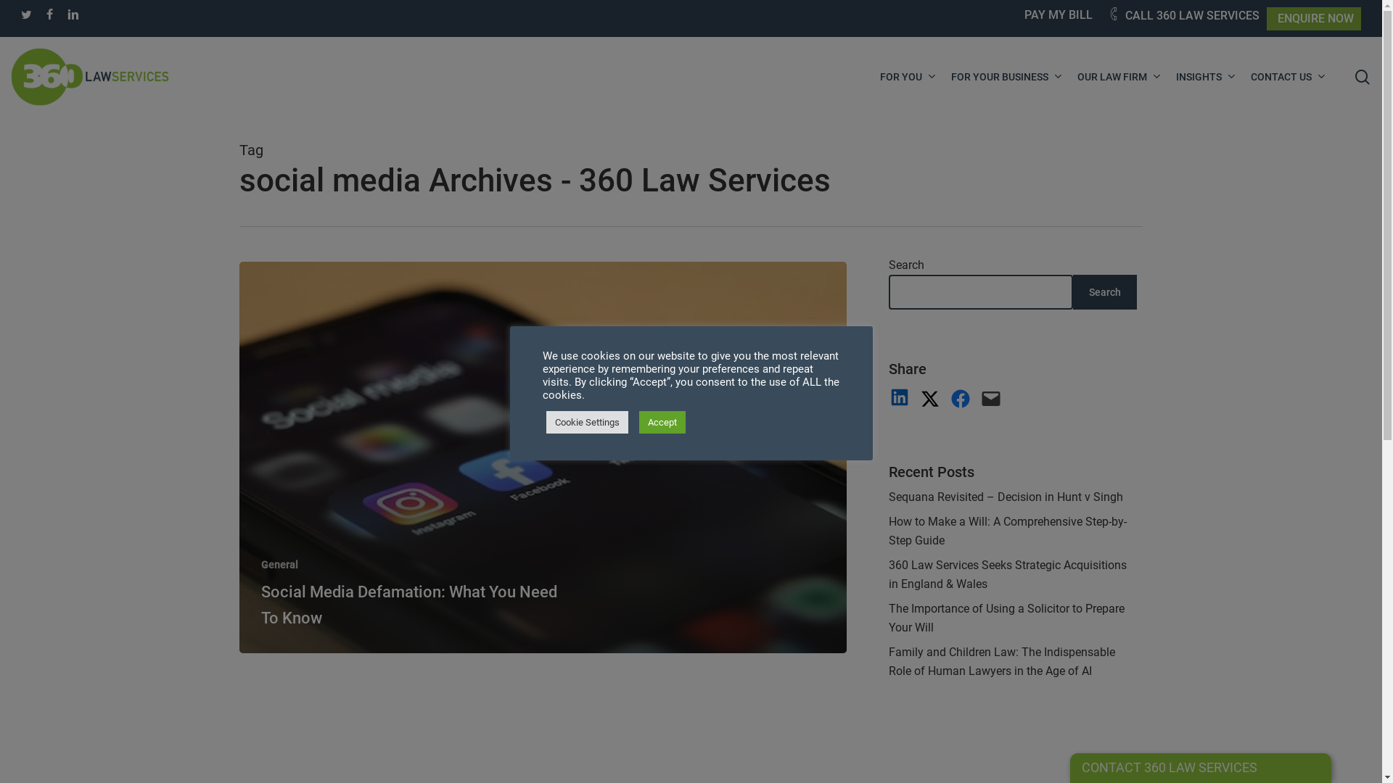 This screenshot has width=1393, height=783. What do you see at coordinates (1013, 531) in the screenshot?
I see `How to Make a Will: A Comprehensive Step-by-Step Guide` at bounding box center [1013, 531].